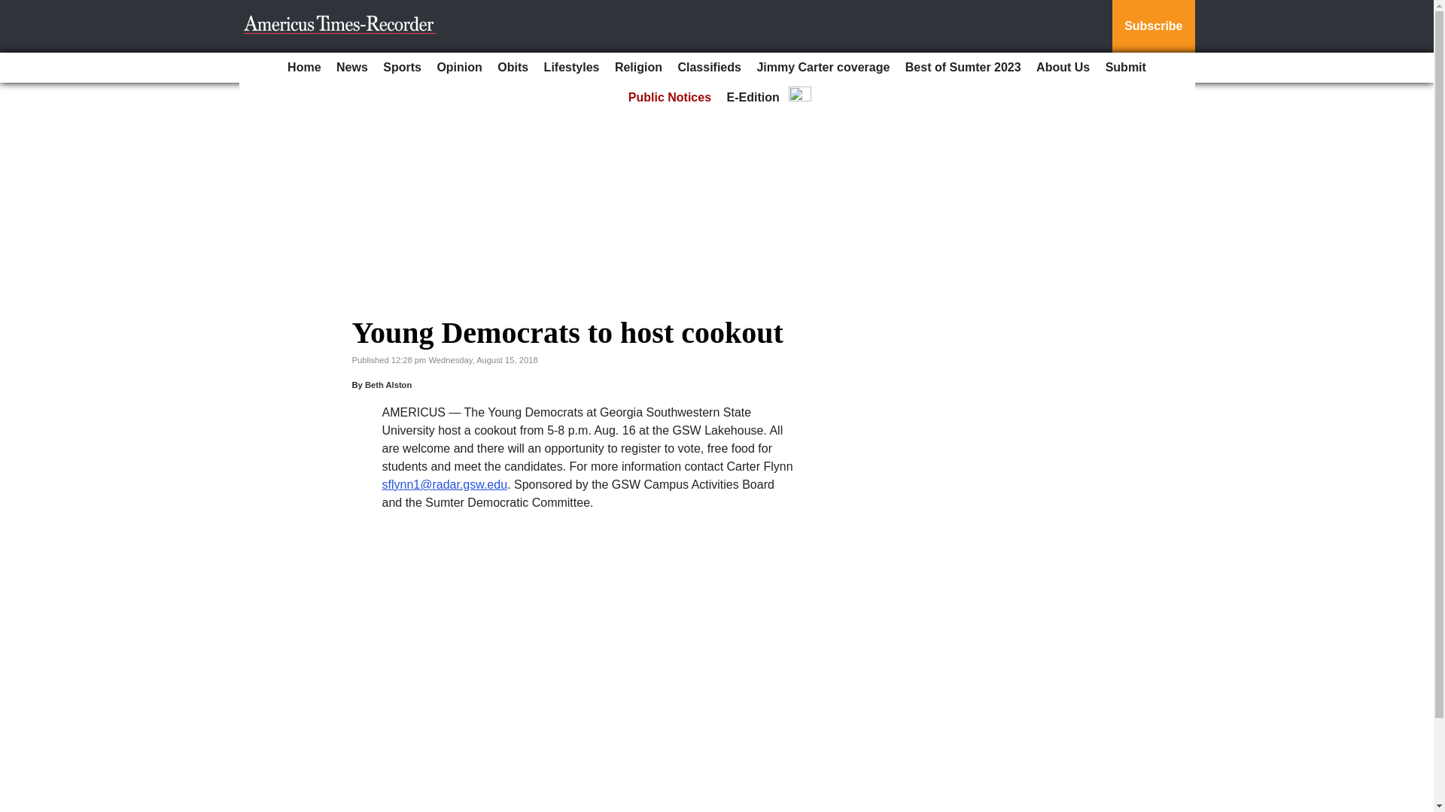 The image size is (1445, 812). What do you see at coordinates (1126, 68) in the screenshot?
I see `Submit` at bounding box center [1126, 68].